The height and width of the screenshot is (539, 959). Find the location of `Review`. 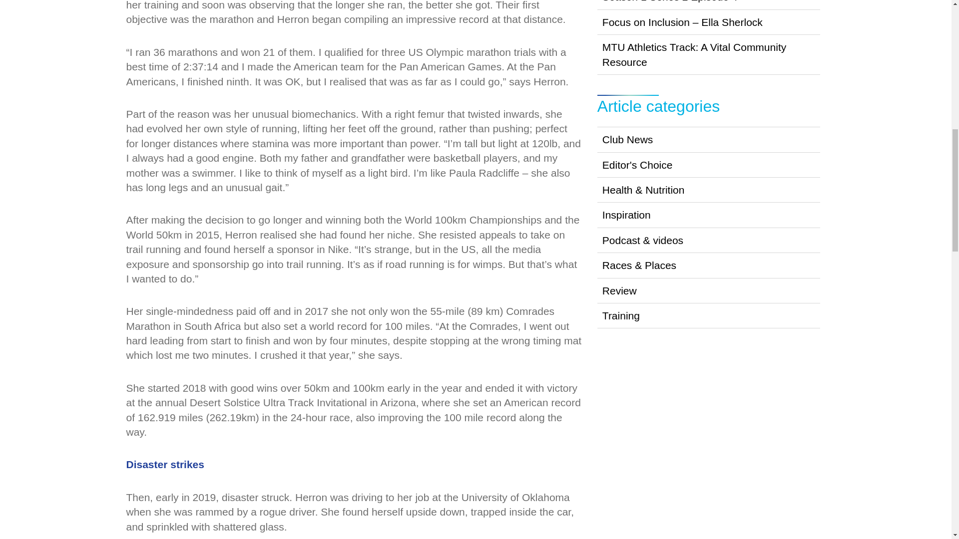

Review is located at coordinates (709, 290).